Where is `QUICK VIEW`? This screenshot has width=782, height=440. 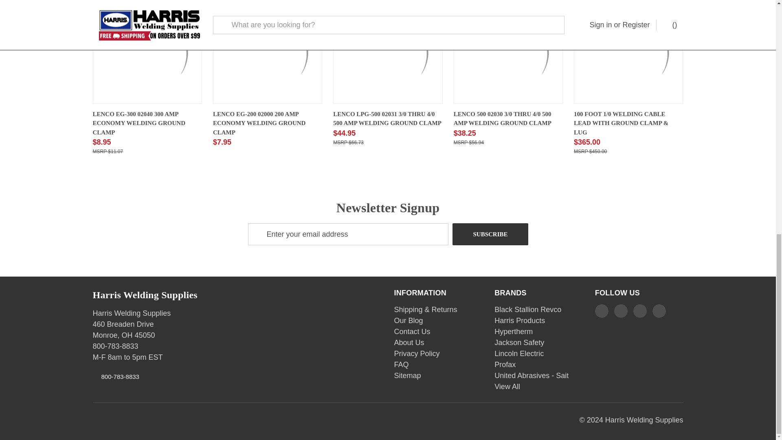
QUICK VIEW is located at coordinates (359, 110).